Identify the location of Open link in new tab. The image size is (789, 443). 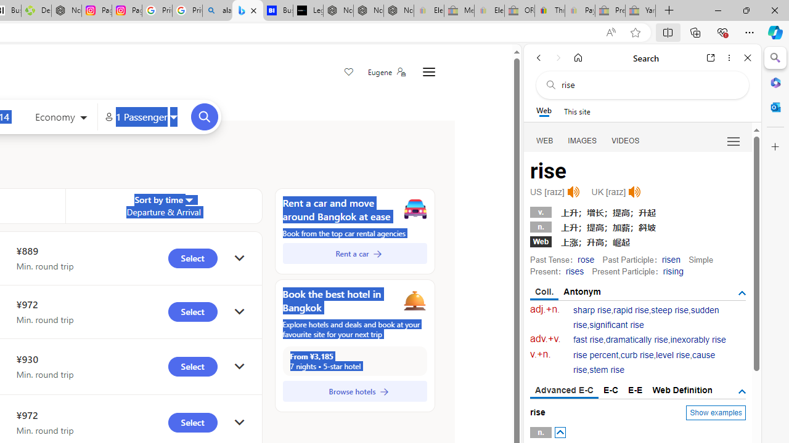
(711, 58).